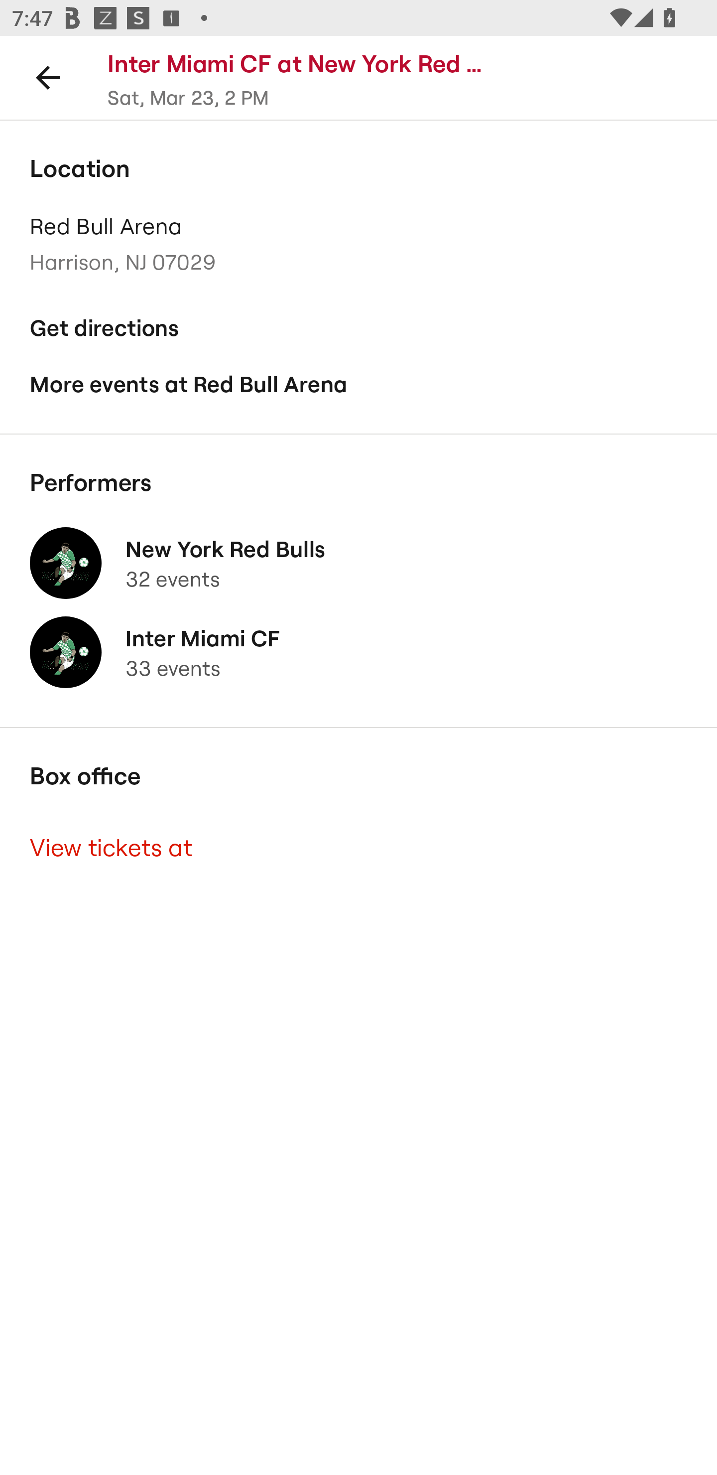 The image size is (717, 1475). I want to click on Back, so click(48, 77).